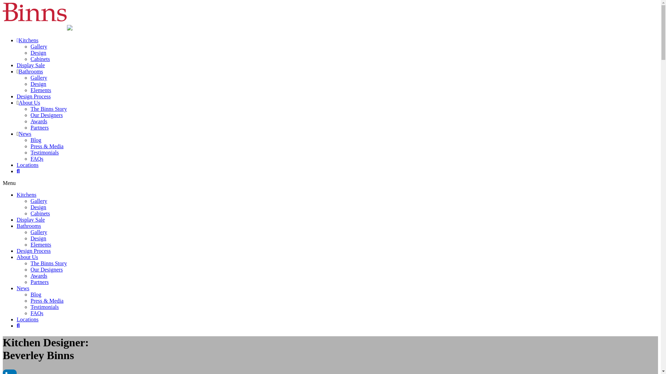 The image size is (666, 374). Describe the element at coordinates (23, 288) in the screenshot. I see `News` at that location.